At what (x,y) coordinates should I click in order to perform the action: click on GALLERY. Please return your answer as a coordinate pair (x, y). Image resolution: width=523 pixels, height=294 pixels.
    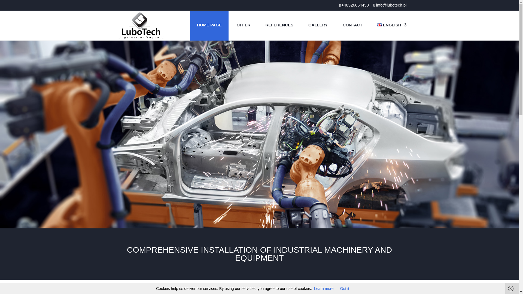
    Looking at the image, I should click on (318, 26).